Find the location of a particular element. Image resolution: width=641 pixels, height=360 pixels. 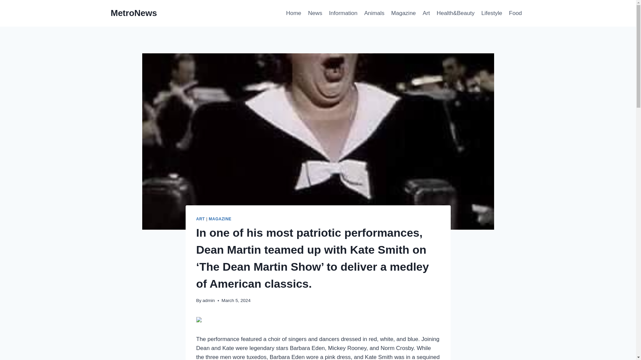

Animals is located at coordinates (374, 13).